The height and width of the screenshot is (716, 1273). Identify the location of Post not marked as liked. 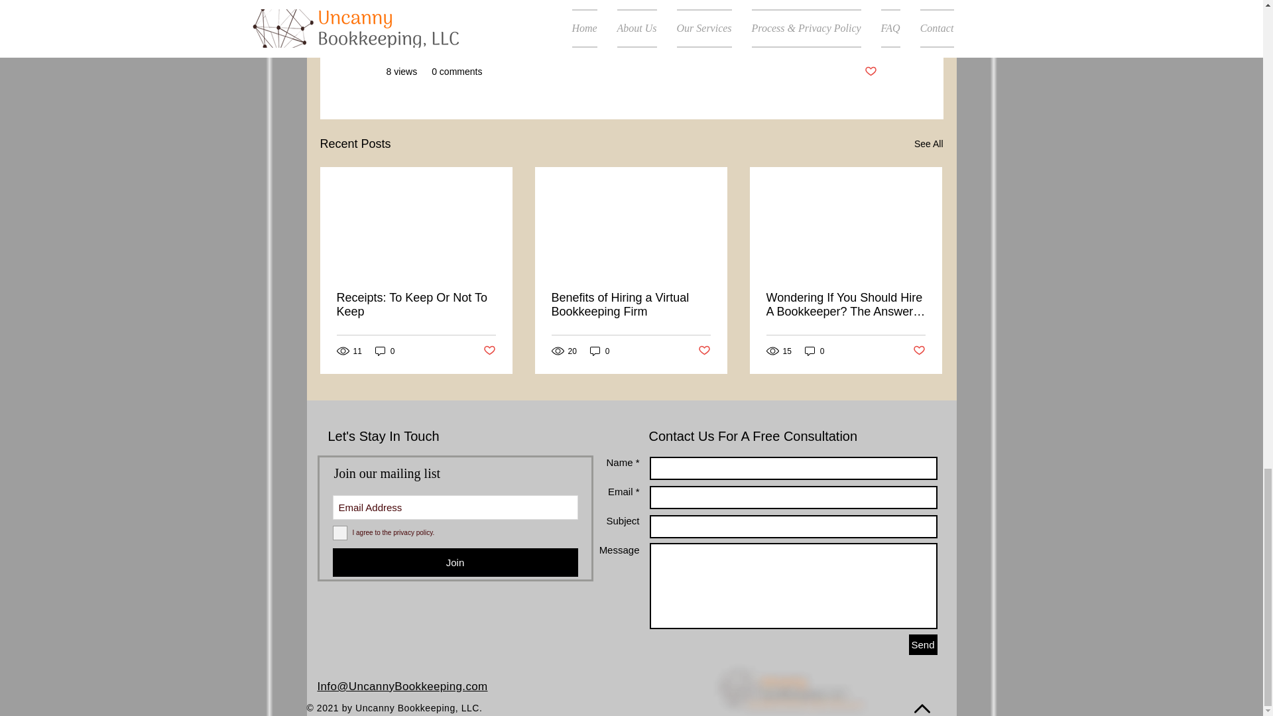
(919, 351).